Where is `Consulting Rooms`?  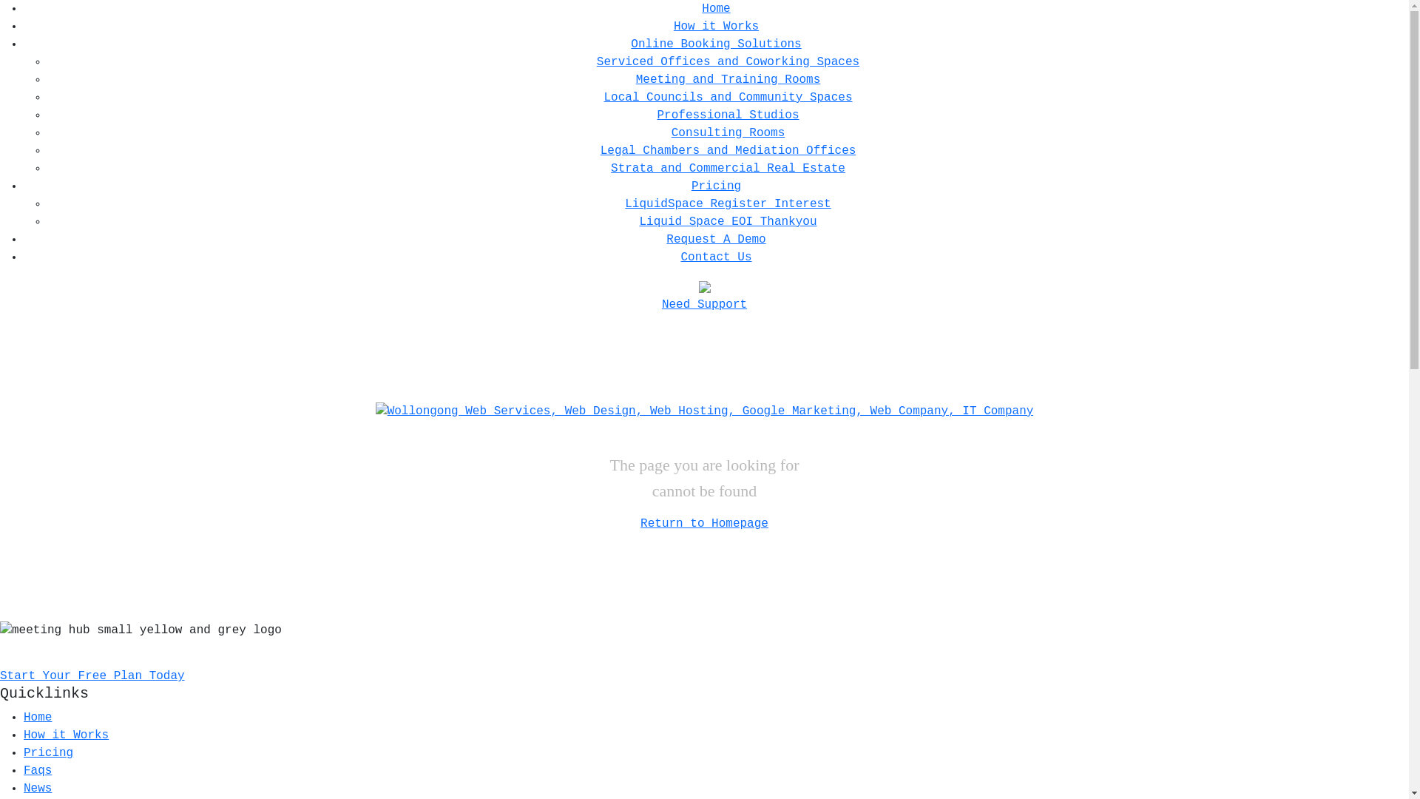
Consulting Rooms is located at coordinates (728, 133).